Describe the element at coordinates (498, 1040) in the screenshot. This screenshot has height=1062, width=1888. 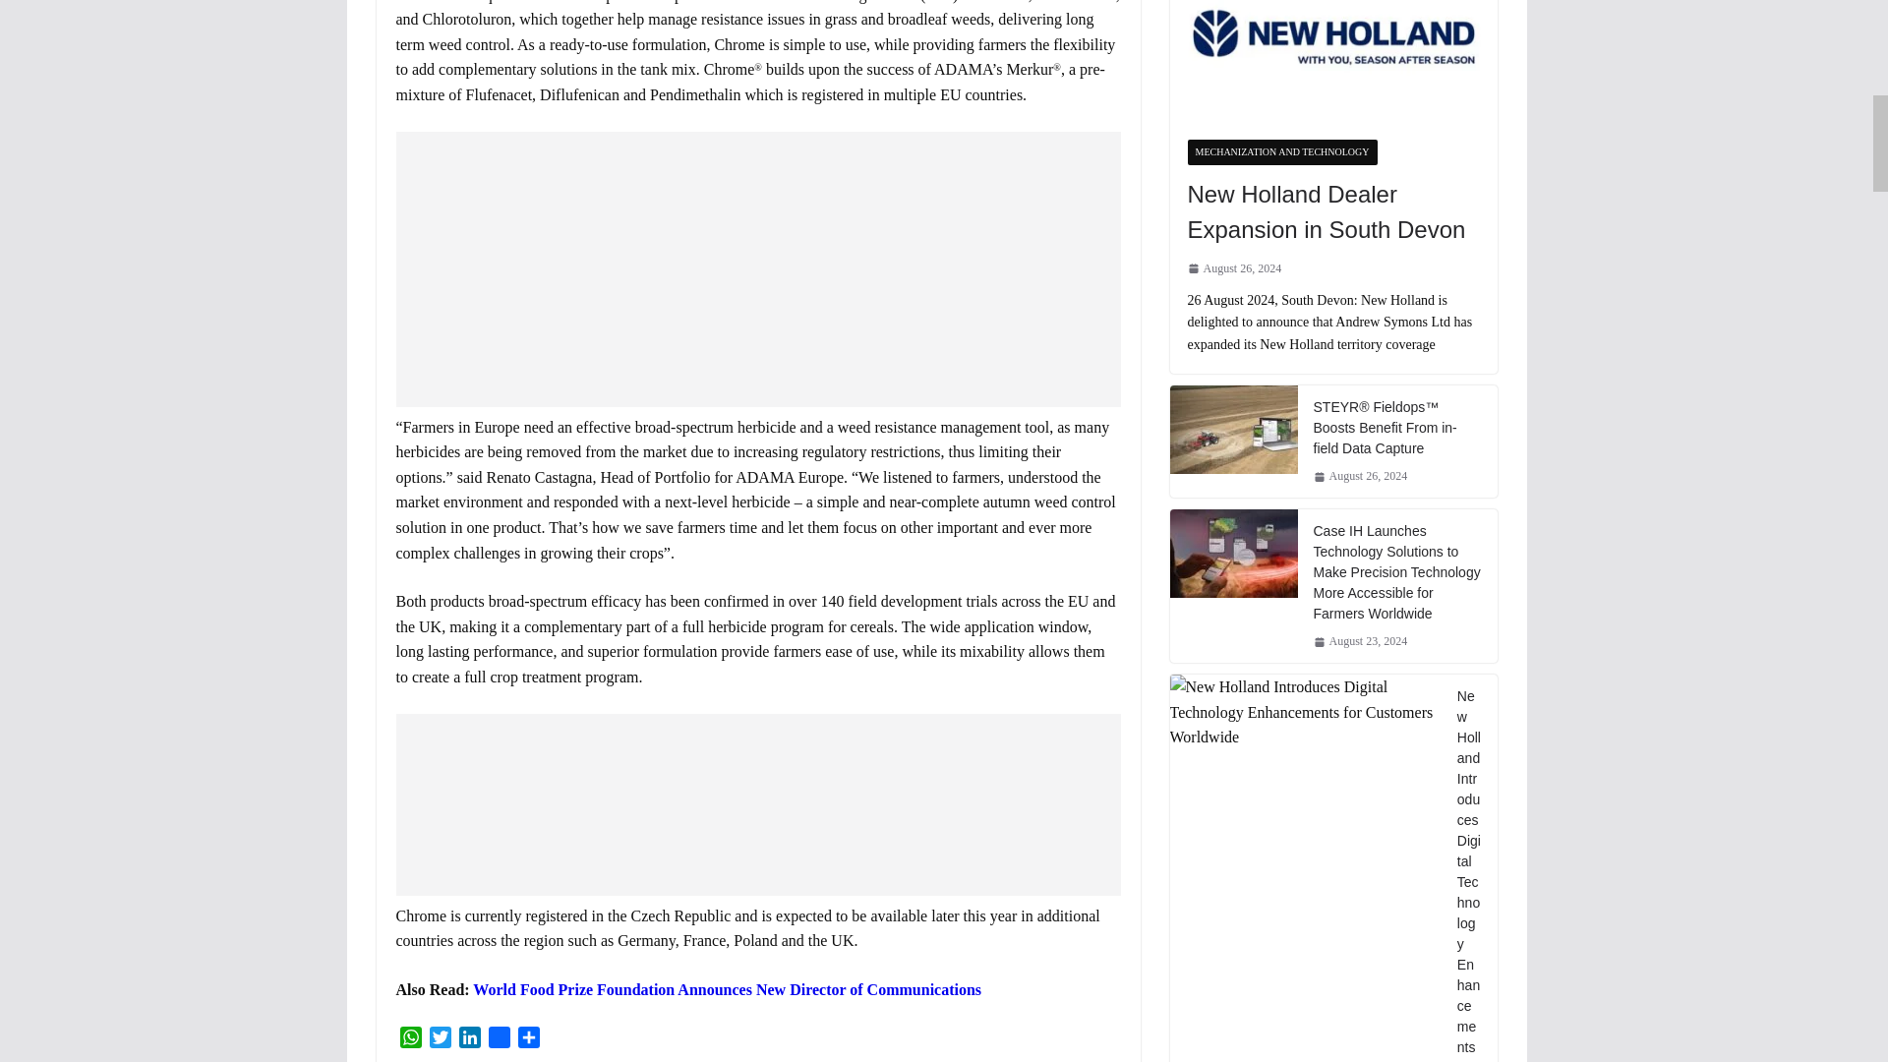
I see `Facebook` at that location.